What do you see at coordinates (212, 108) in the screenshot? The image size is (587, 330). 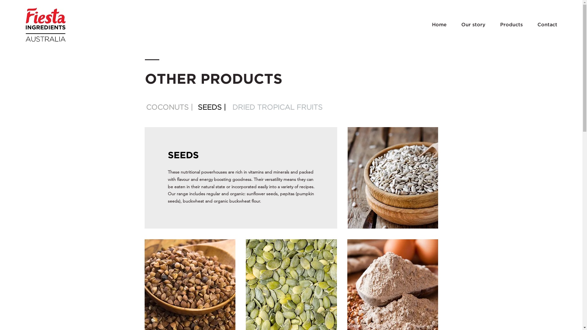 I see `SEEDS |` at bounding box center [212, 108].